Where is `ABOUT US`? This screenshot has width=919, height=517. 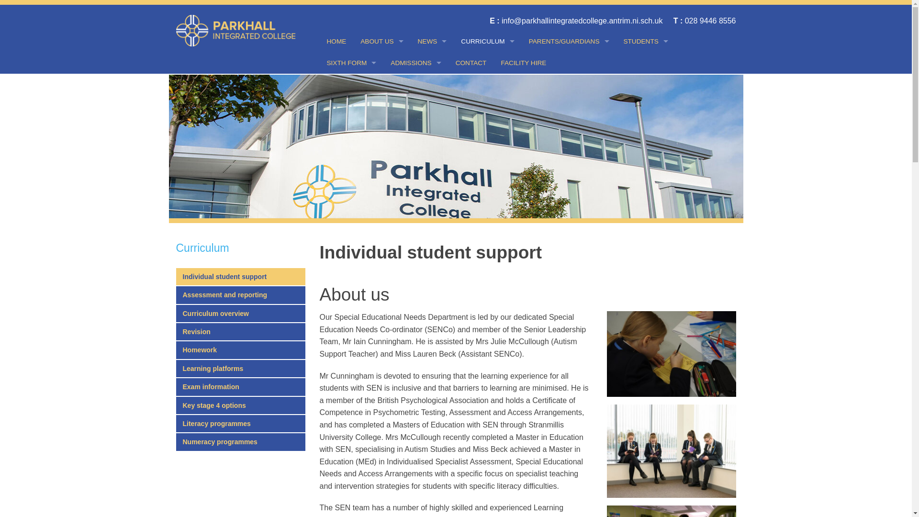 ABOUT US is located at coordinates (381, 41).